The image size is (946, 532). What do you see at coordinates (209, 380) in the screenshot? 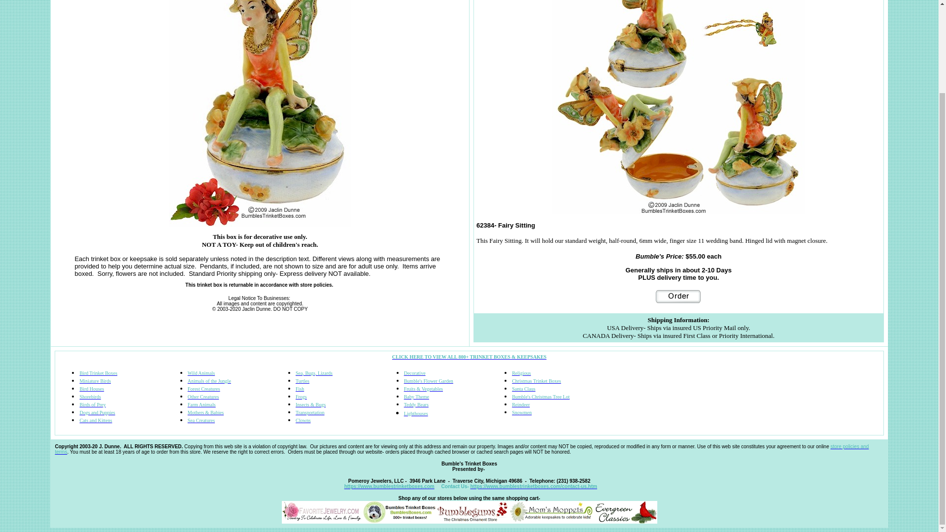
I see `Animals of the Jungle` at bounding box center [209, 380].